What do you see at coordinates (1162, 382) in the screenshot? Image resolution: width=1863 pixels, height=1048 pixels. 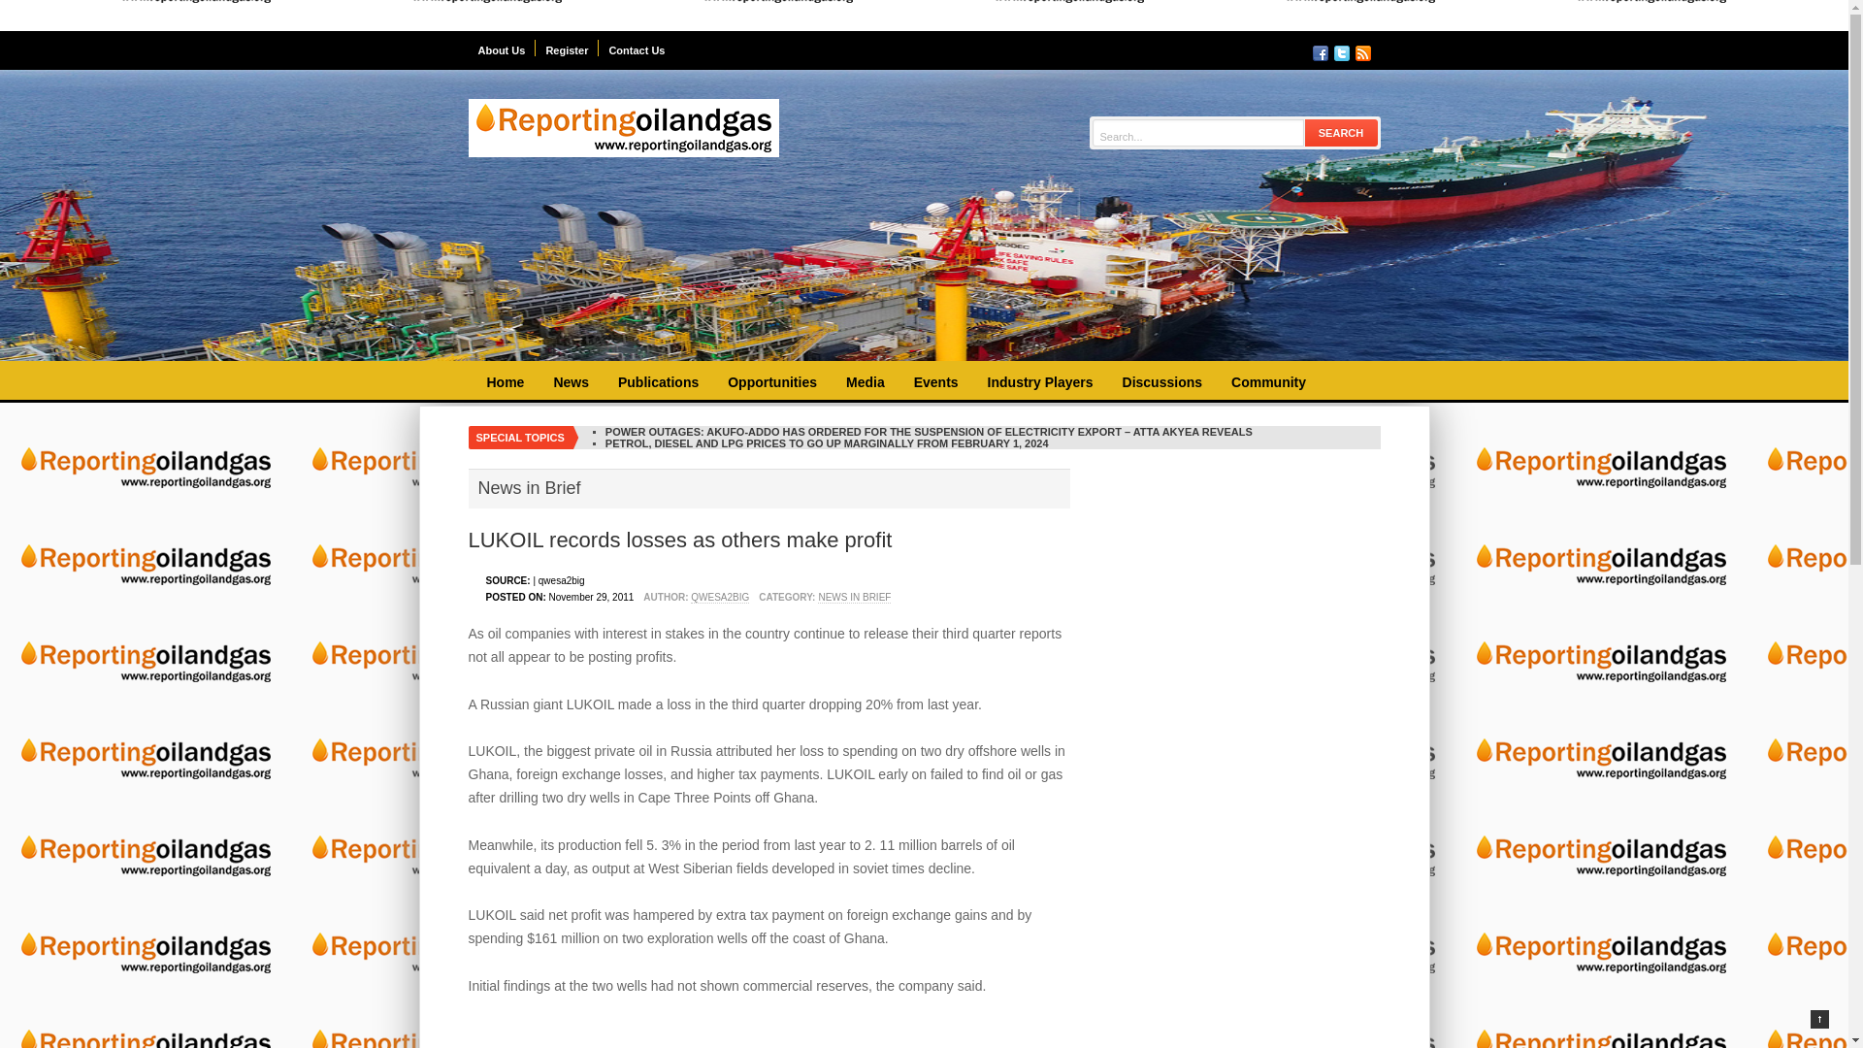 I see `Discussions` at bounding box center [1162, 382].